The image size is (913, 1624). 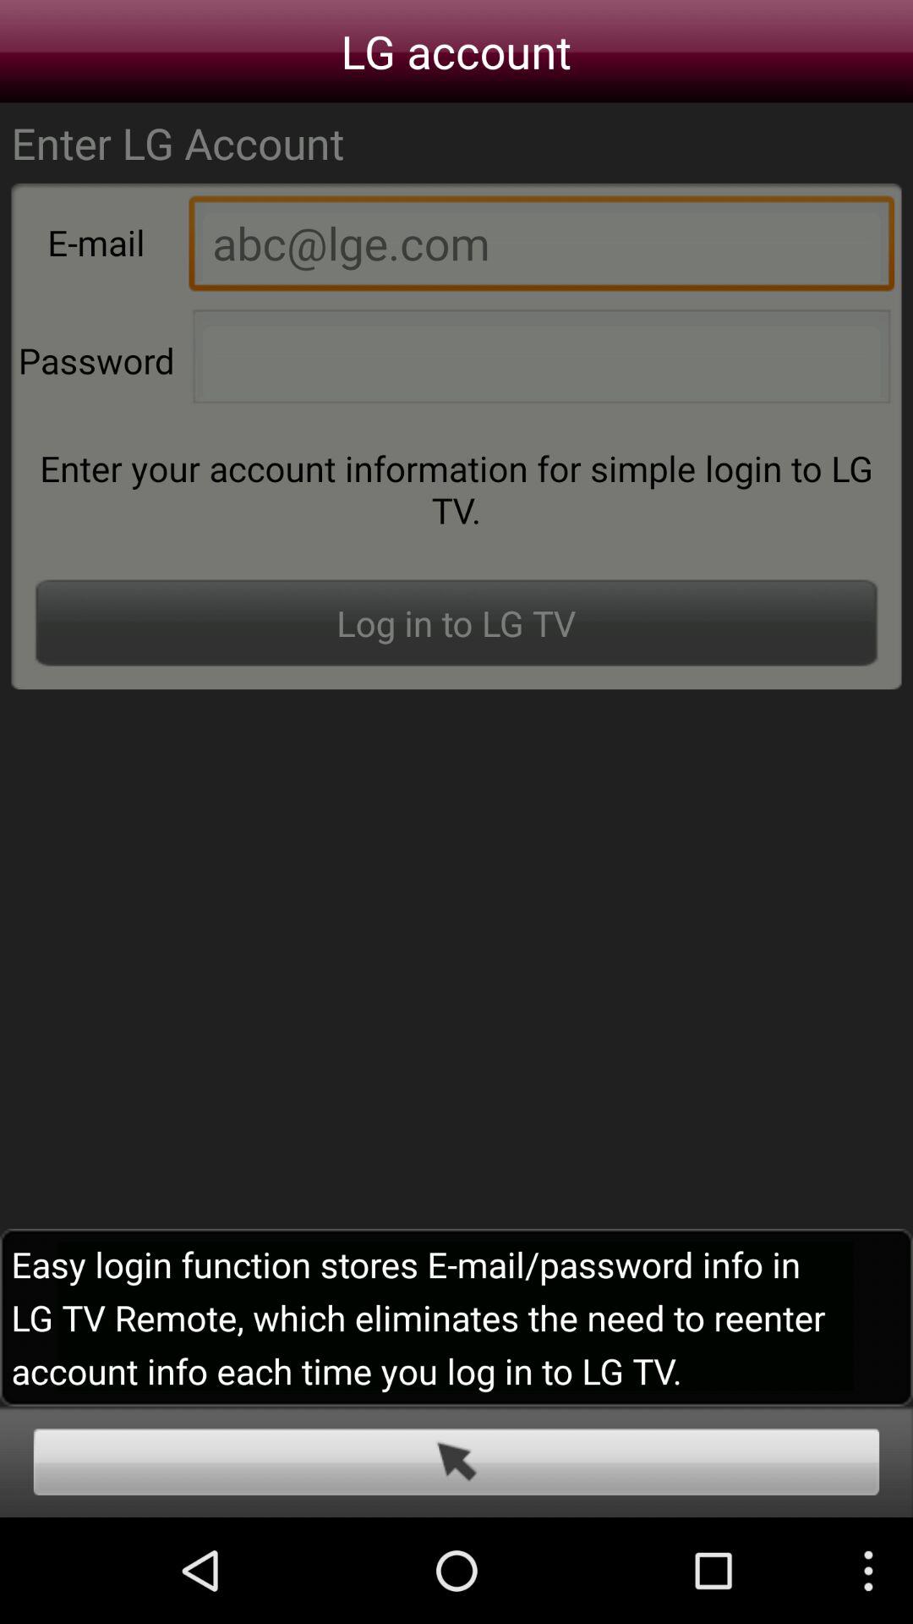 I want to click on selection, so click(x=456, y=1462).